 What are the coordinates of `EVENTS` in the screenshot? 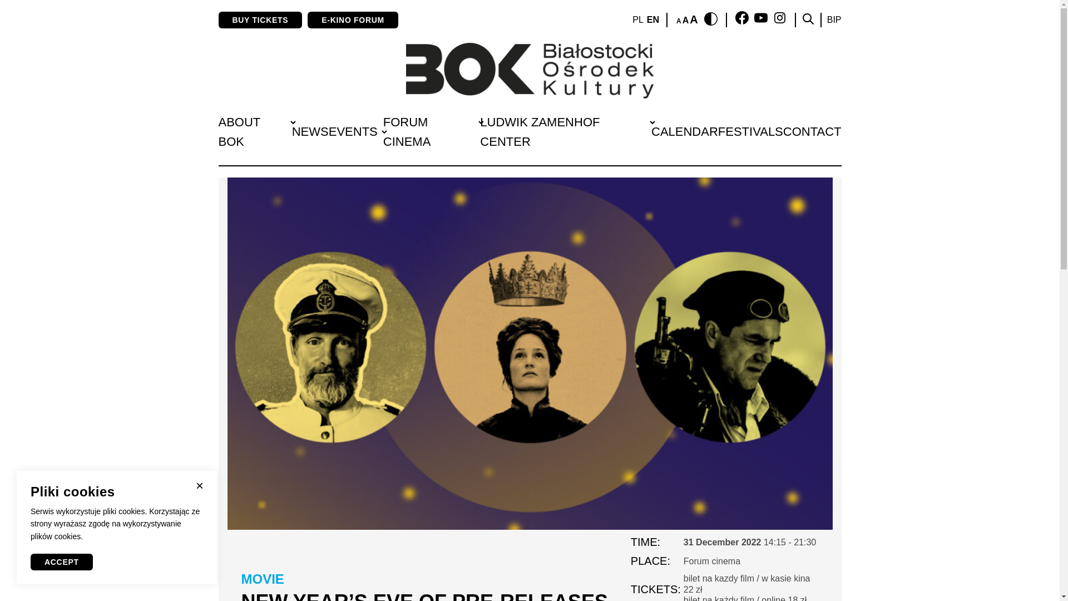 It's located at (353, 131).